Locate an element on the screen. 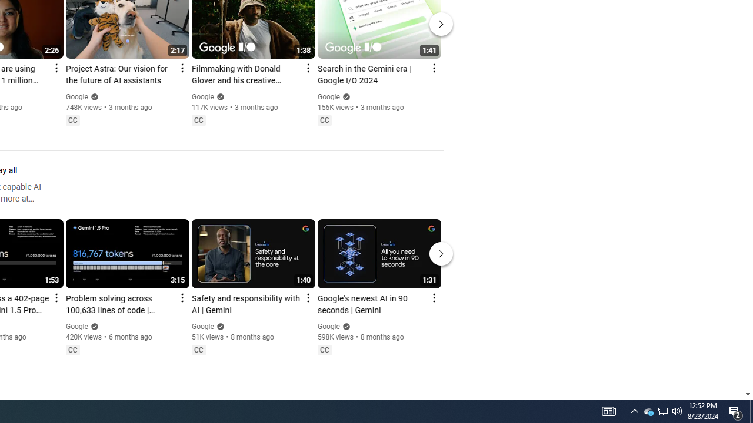 This screenshot has height=423, width=753. Verified is located at coordinates (345, 326).